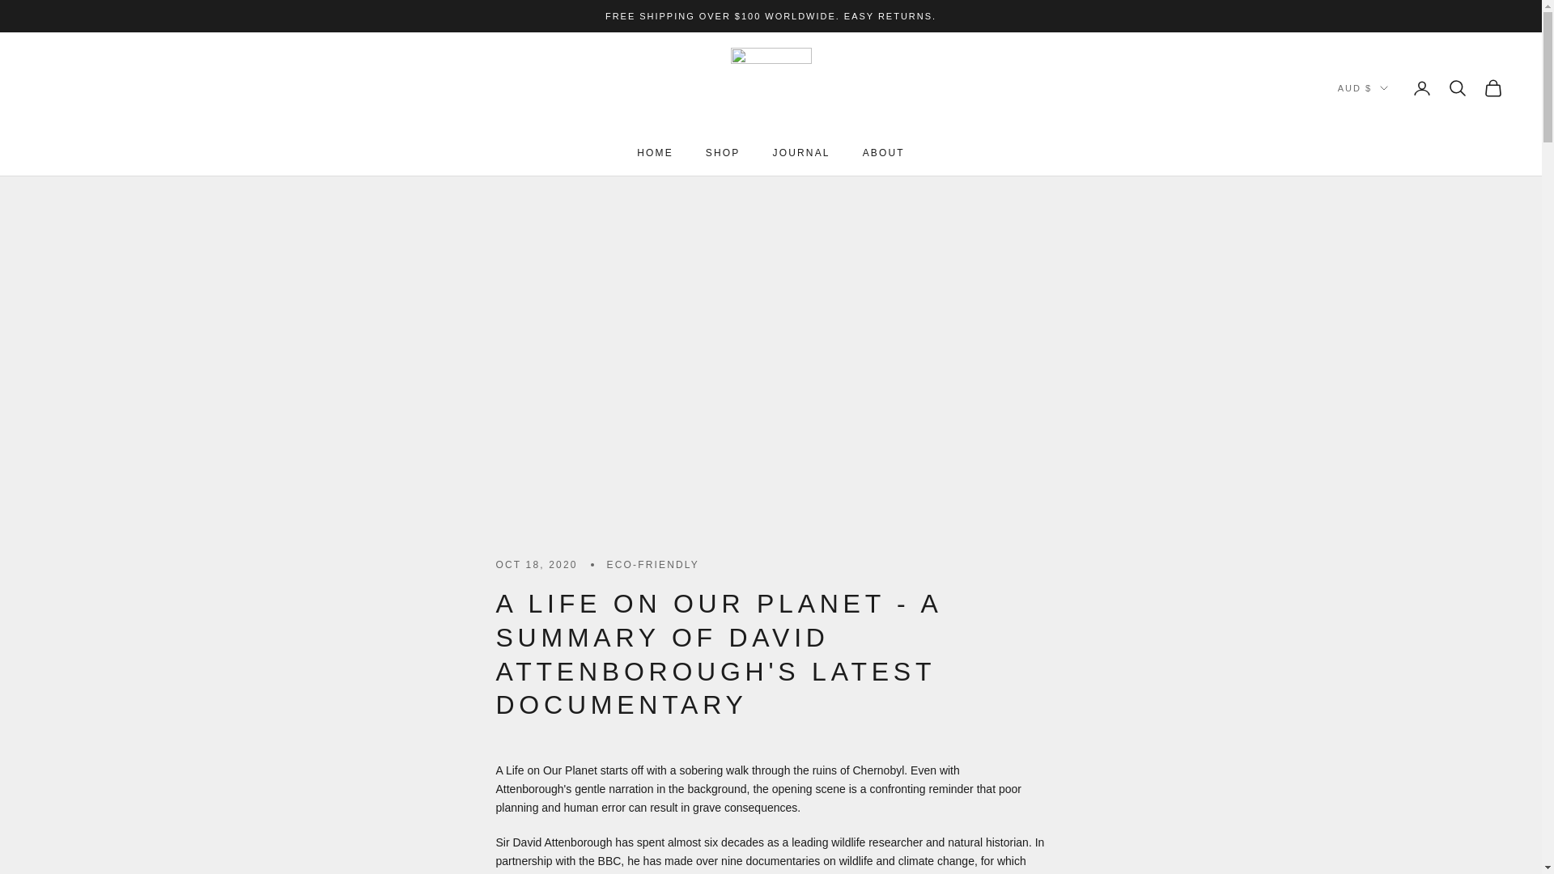  I want to click on HOME, so click(655, 152).